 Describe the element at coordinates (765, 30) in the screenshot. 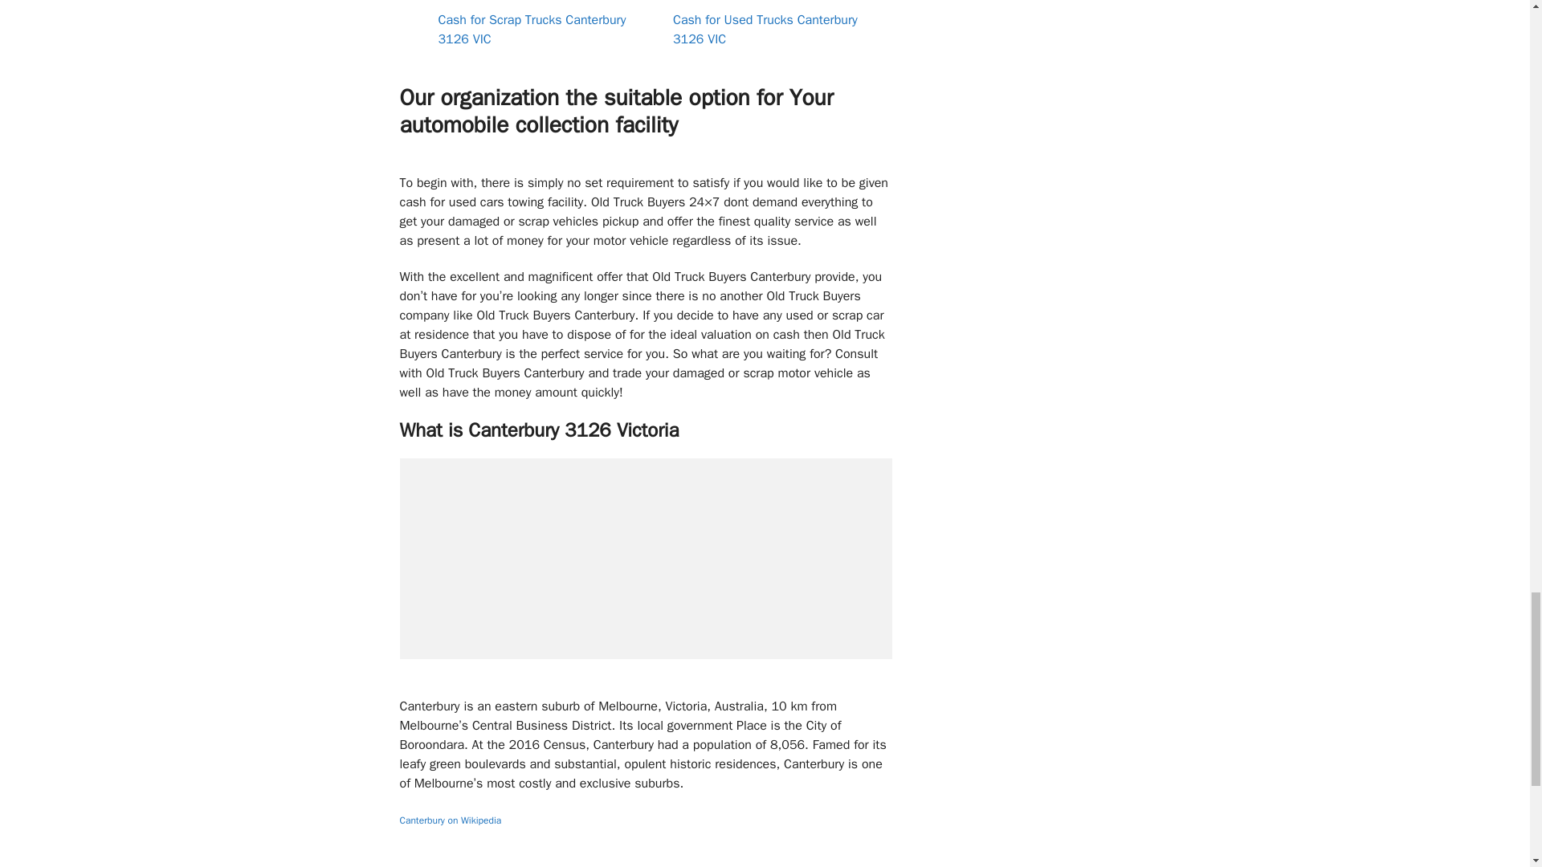

I see `Cash for Used Trucks Canterbury 3126 VIC` at that location.